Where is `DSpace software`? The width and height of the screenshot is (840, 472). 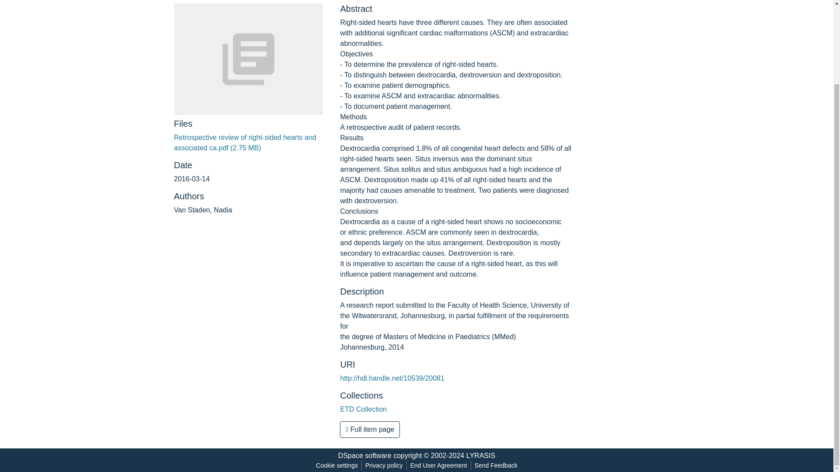
DSpace software is located at coordinates (365, 455).